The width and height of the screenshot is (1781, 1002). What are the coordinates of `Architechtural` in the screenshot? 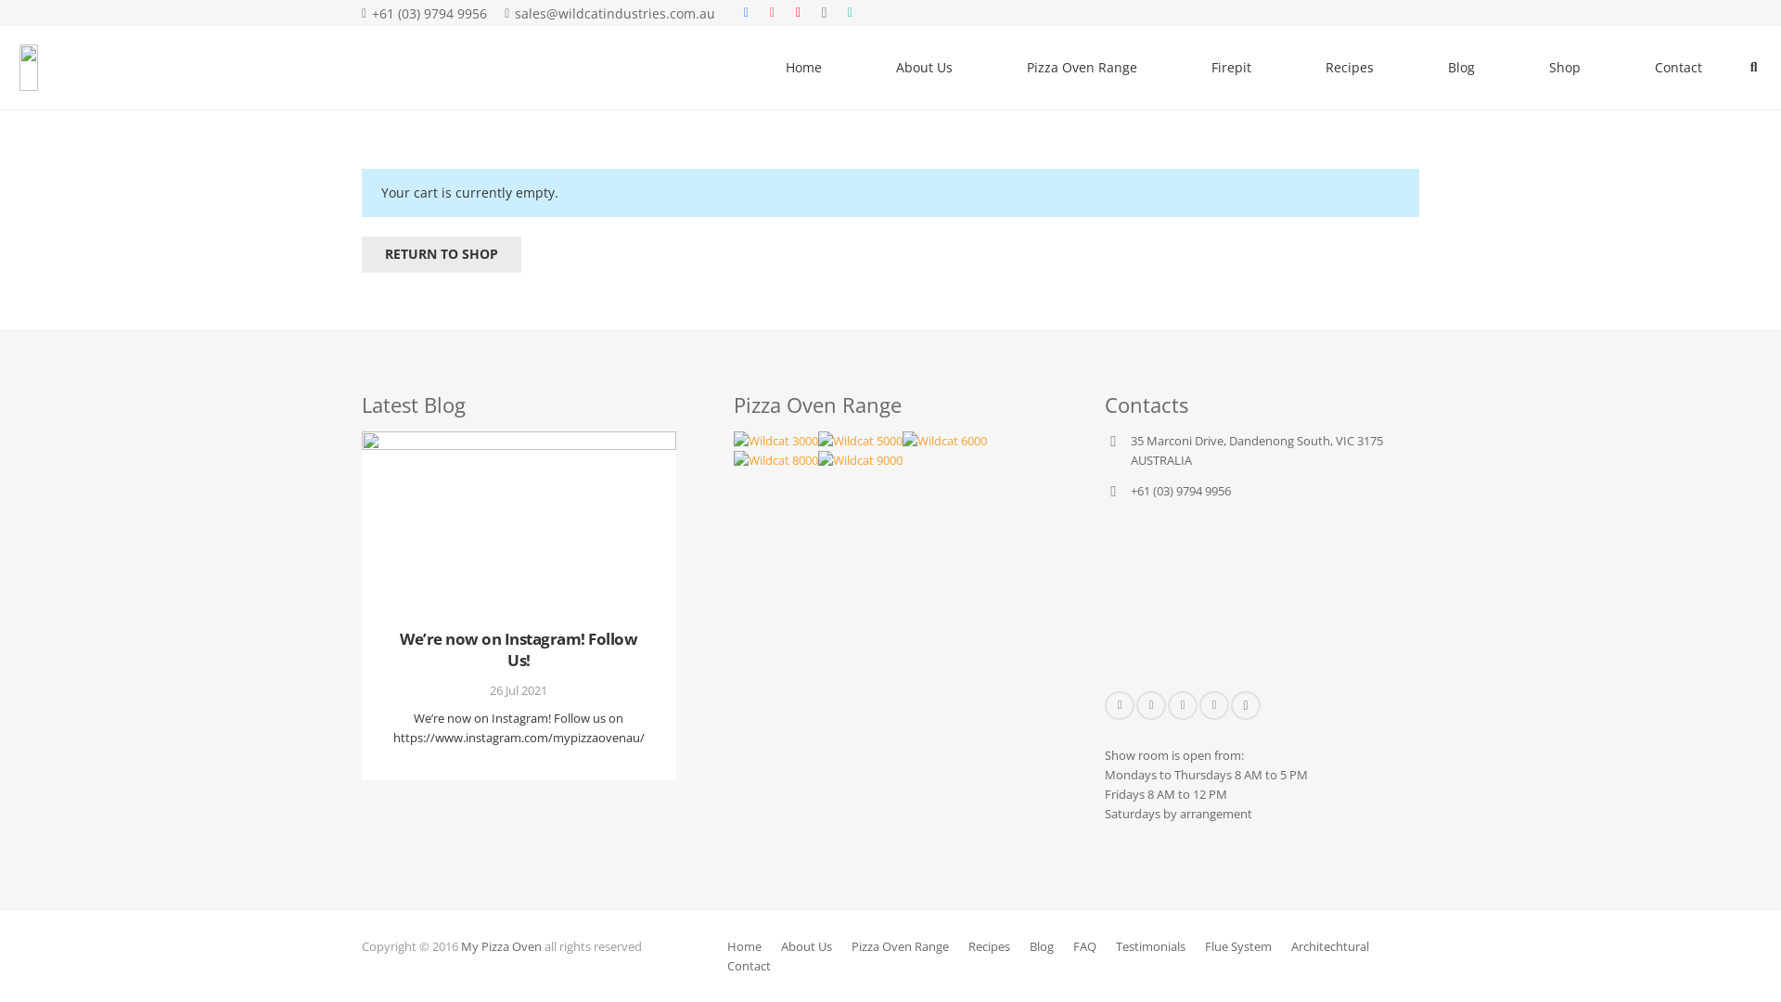 It's located at (1330, 946).